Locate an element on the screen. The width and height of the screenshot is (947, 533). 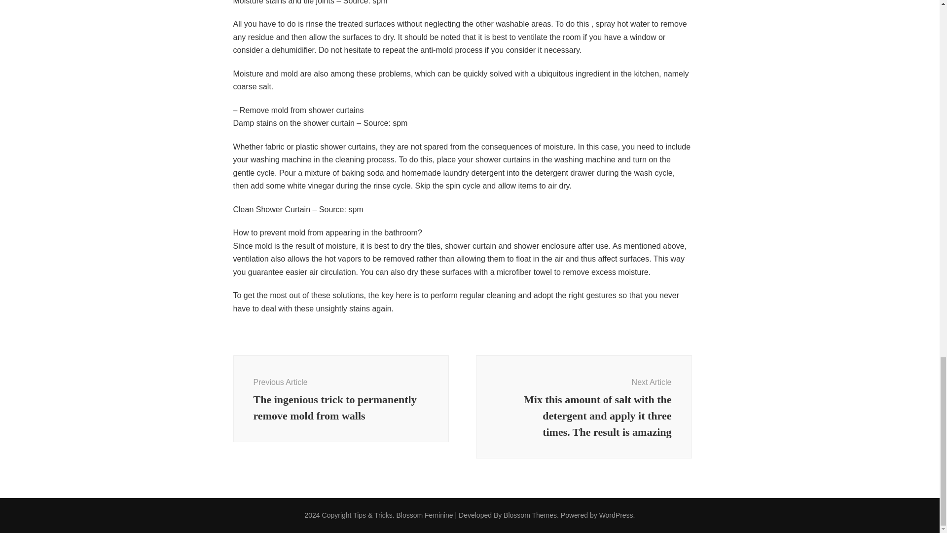
WordPress is located at coordinates (617, 515).